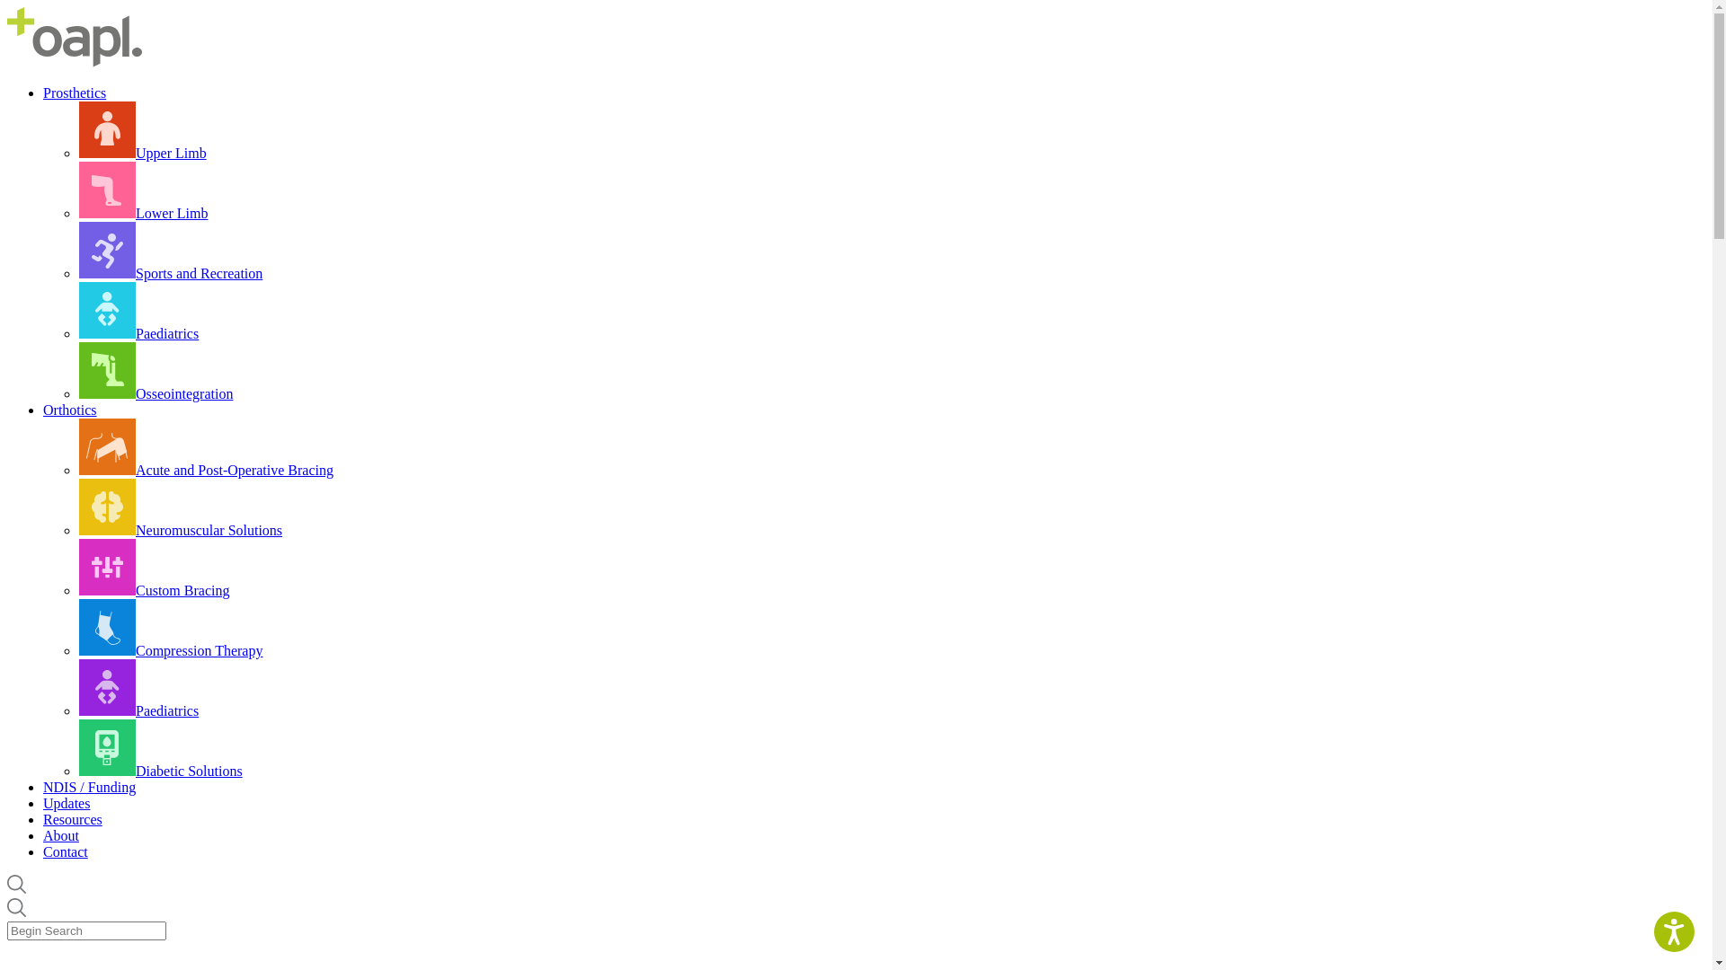 This screenshot has width=1726, height=970. What do you see at coordinates (207, 471) in the screenshot?
I see `Acute and Post-Operative Bracing` at bounding box center [207, 471].